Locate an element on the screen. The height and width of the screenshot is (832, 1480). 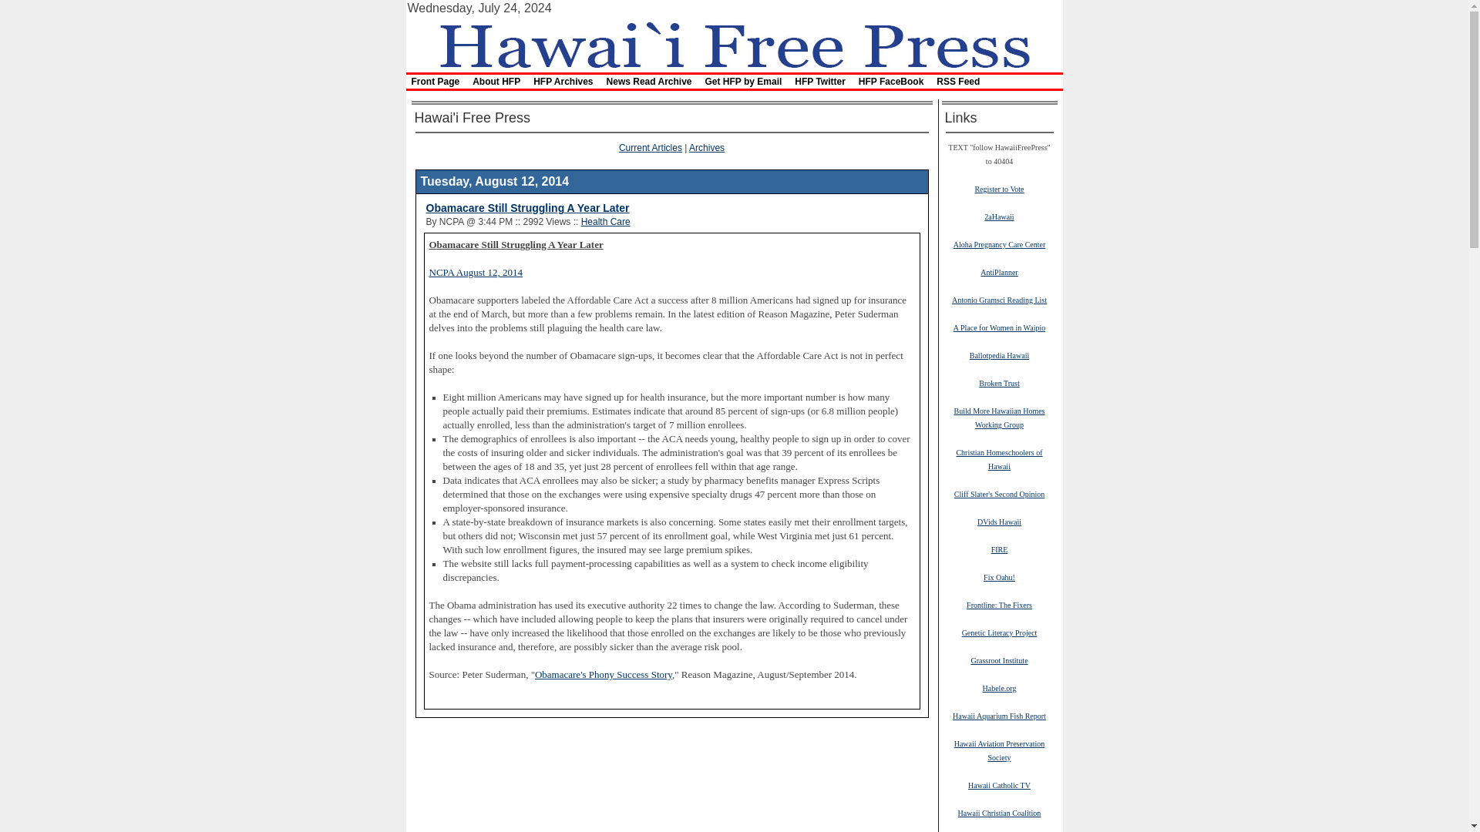
FIRE is located at coordinates (999, 549).